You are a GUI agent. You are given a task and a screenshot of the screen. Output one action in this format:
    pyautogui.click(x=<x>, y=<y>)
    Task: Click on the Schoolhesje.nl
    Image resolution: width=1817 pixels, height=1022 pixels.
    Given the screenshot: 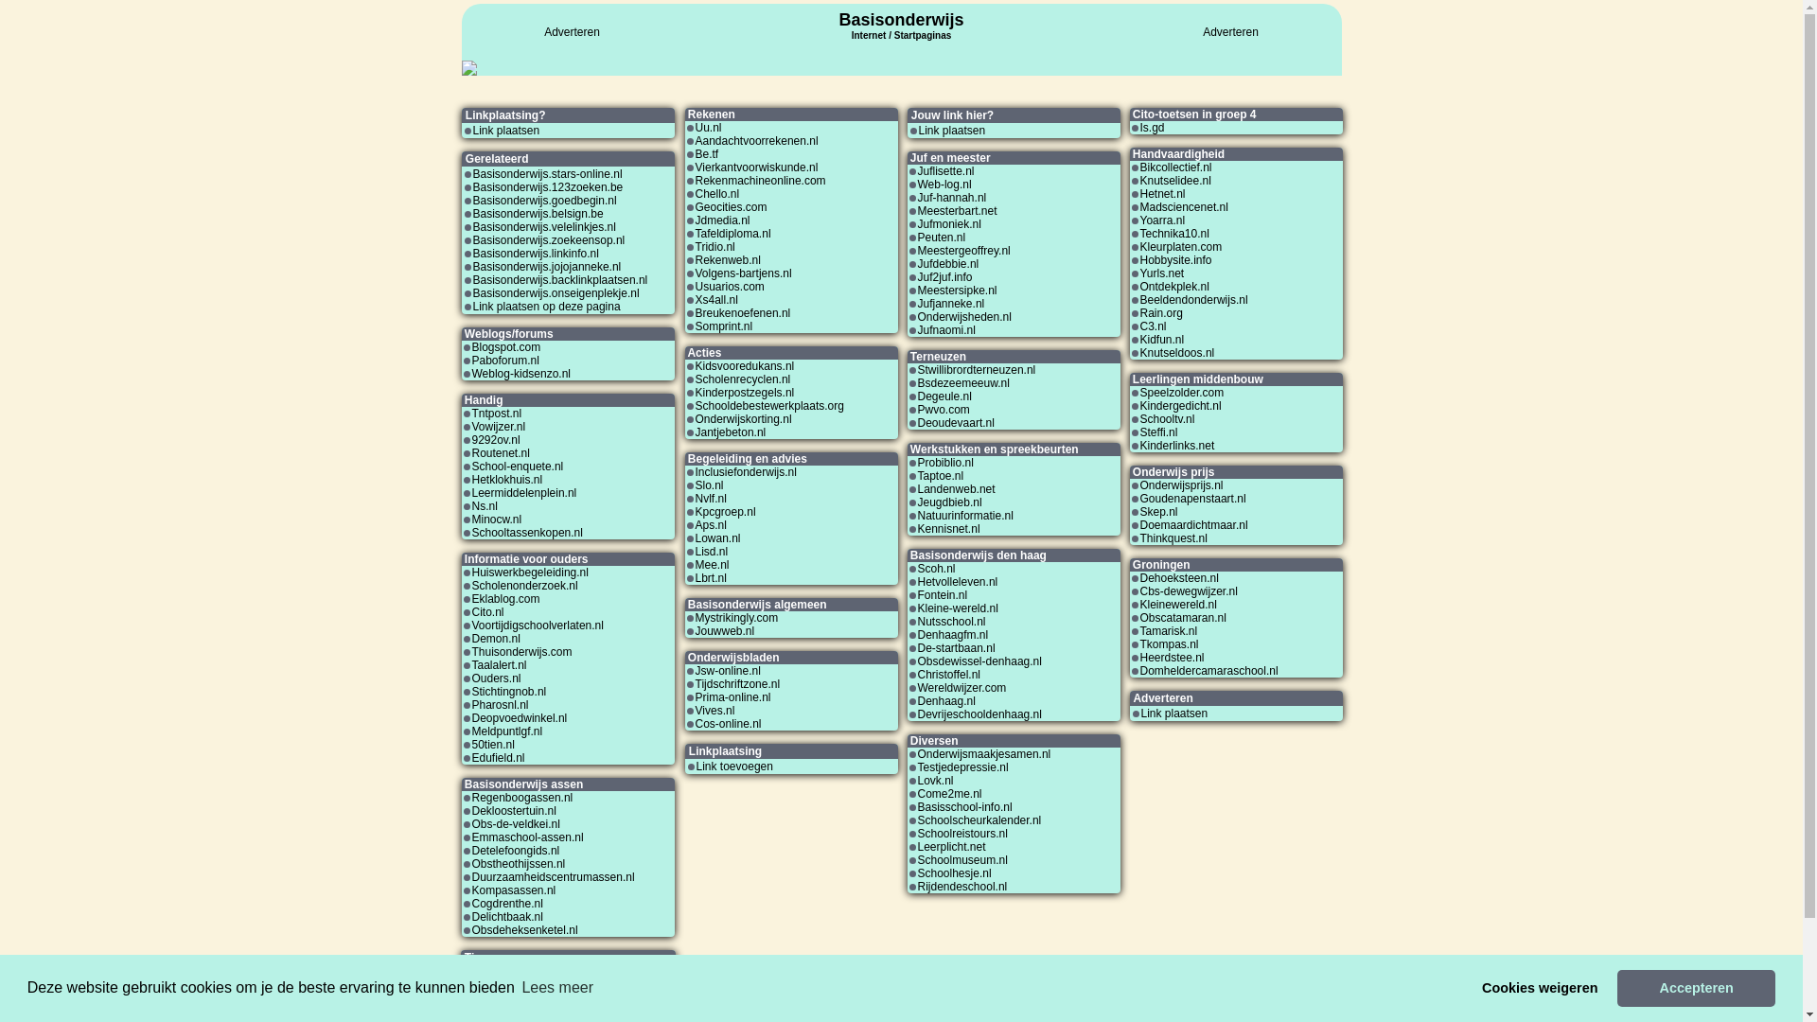 What is the action you would take?
    pyautogui.click(x=955, y=873)
    